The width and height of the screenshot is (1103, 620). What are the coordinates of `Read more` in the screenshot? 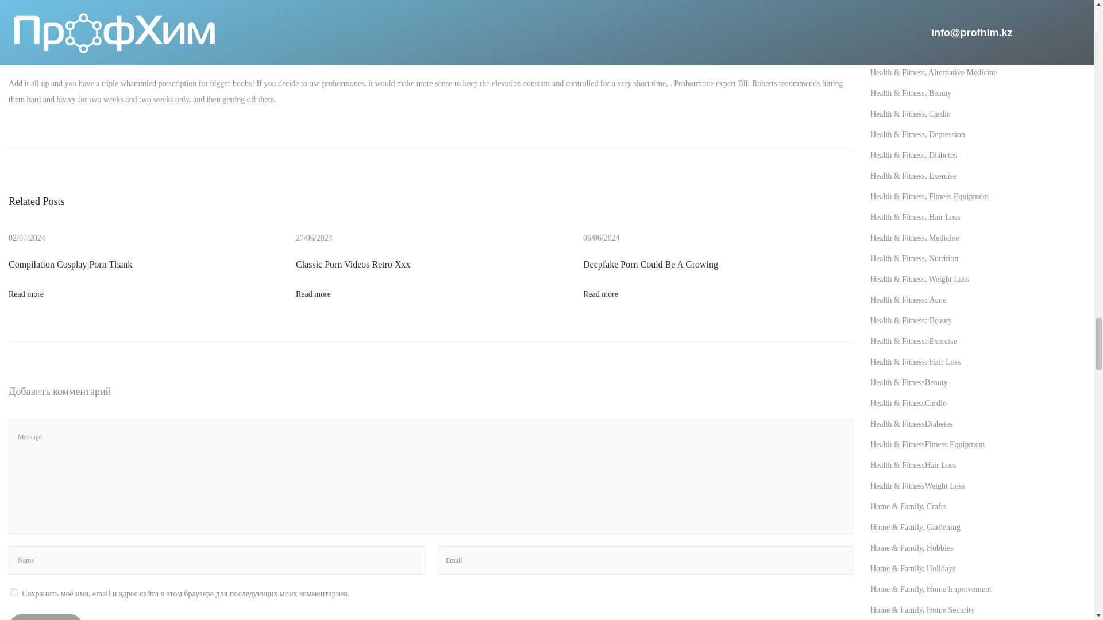 It's located at (600, 294).